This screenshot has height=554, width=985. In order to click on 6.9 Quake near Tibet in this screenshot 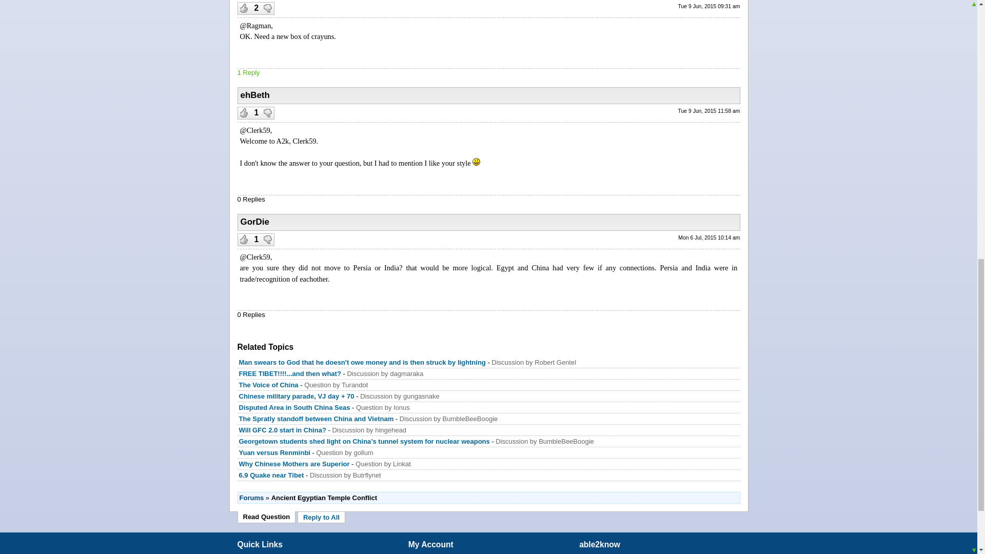, I will do `click(272, 475)`.